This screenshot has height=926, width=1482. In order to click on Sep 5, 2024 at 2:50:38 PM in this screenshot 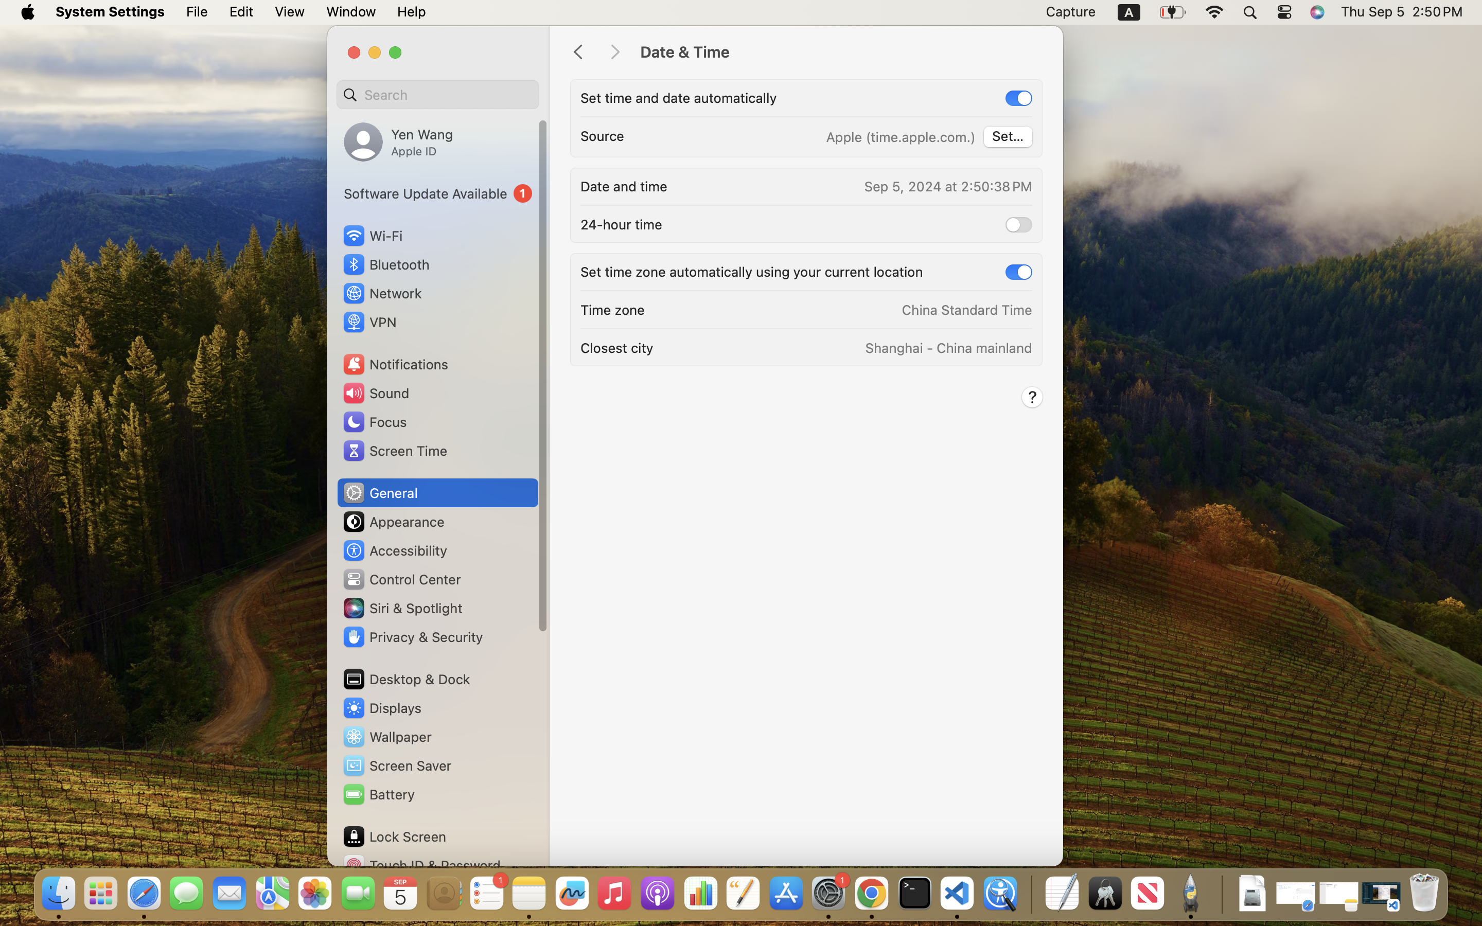, I will do `click(947, 186)`.